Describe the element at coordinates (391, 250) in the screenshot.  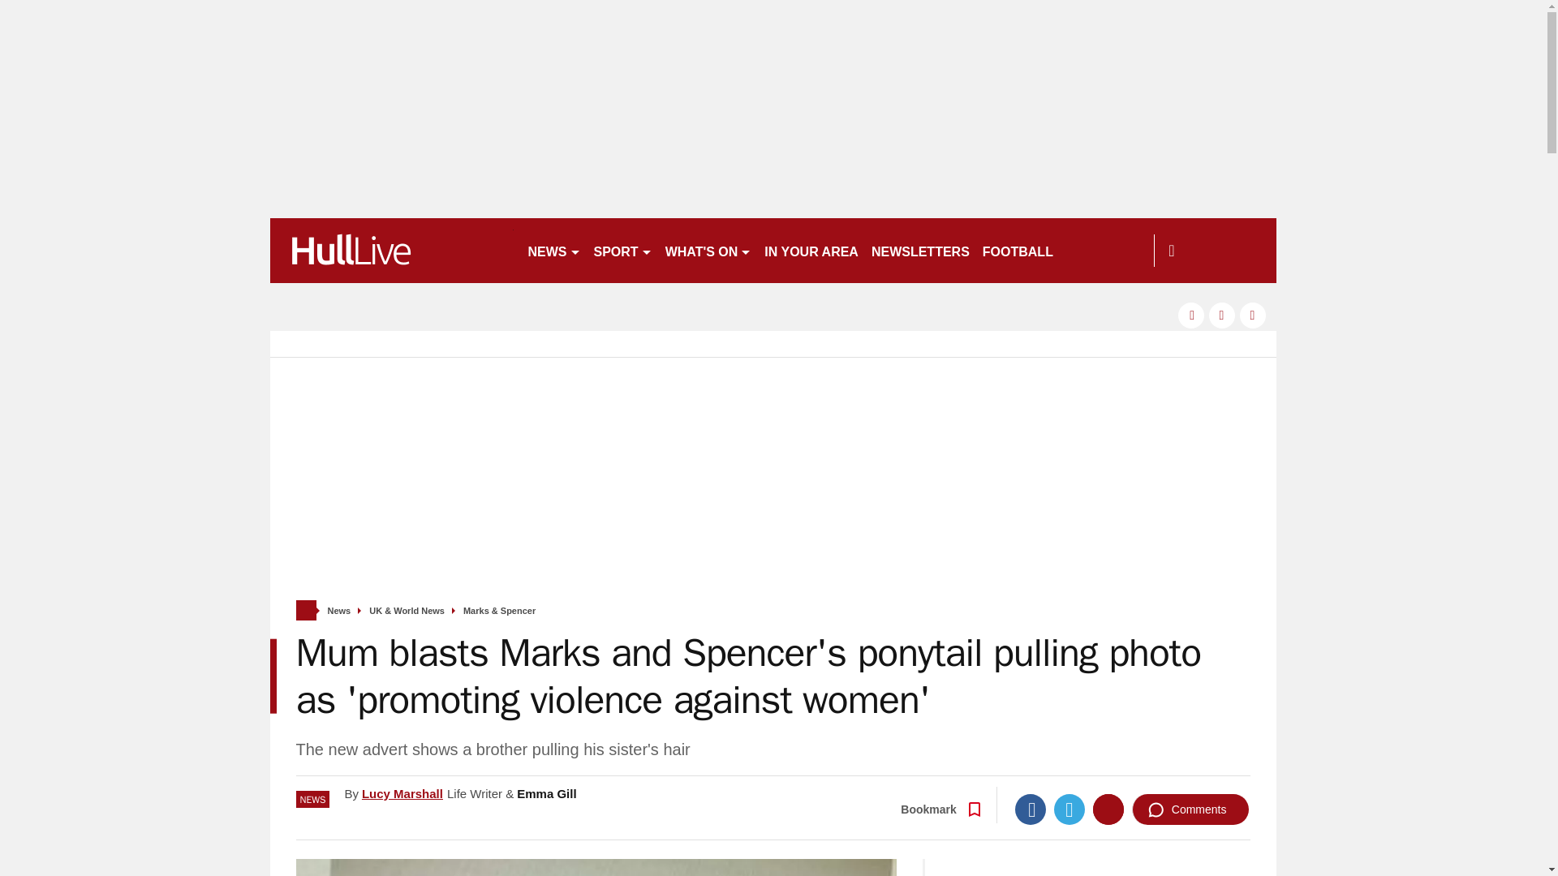
I see `hulldailymail` at that location.